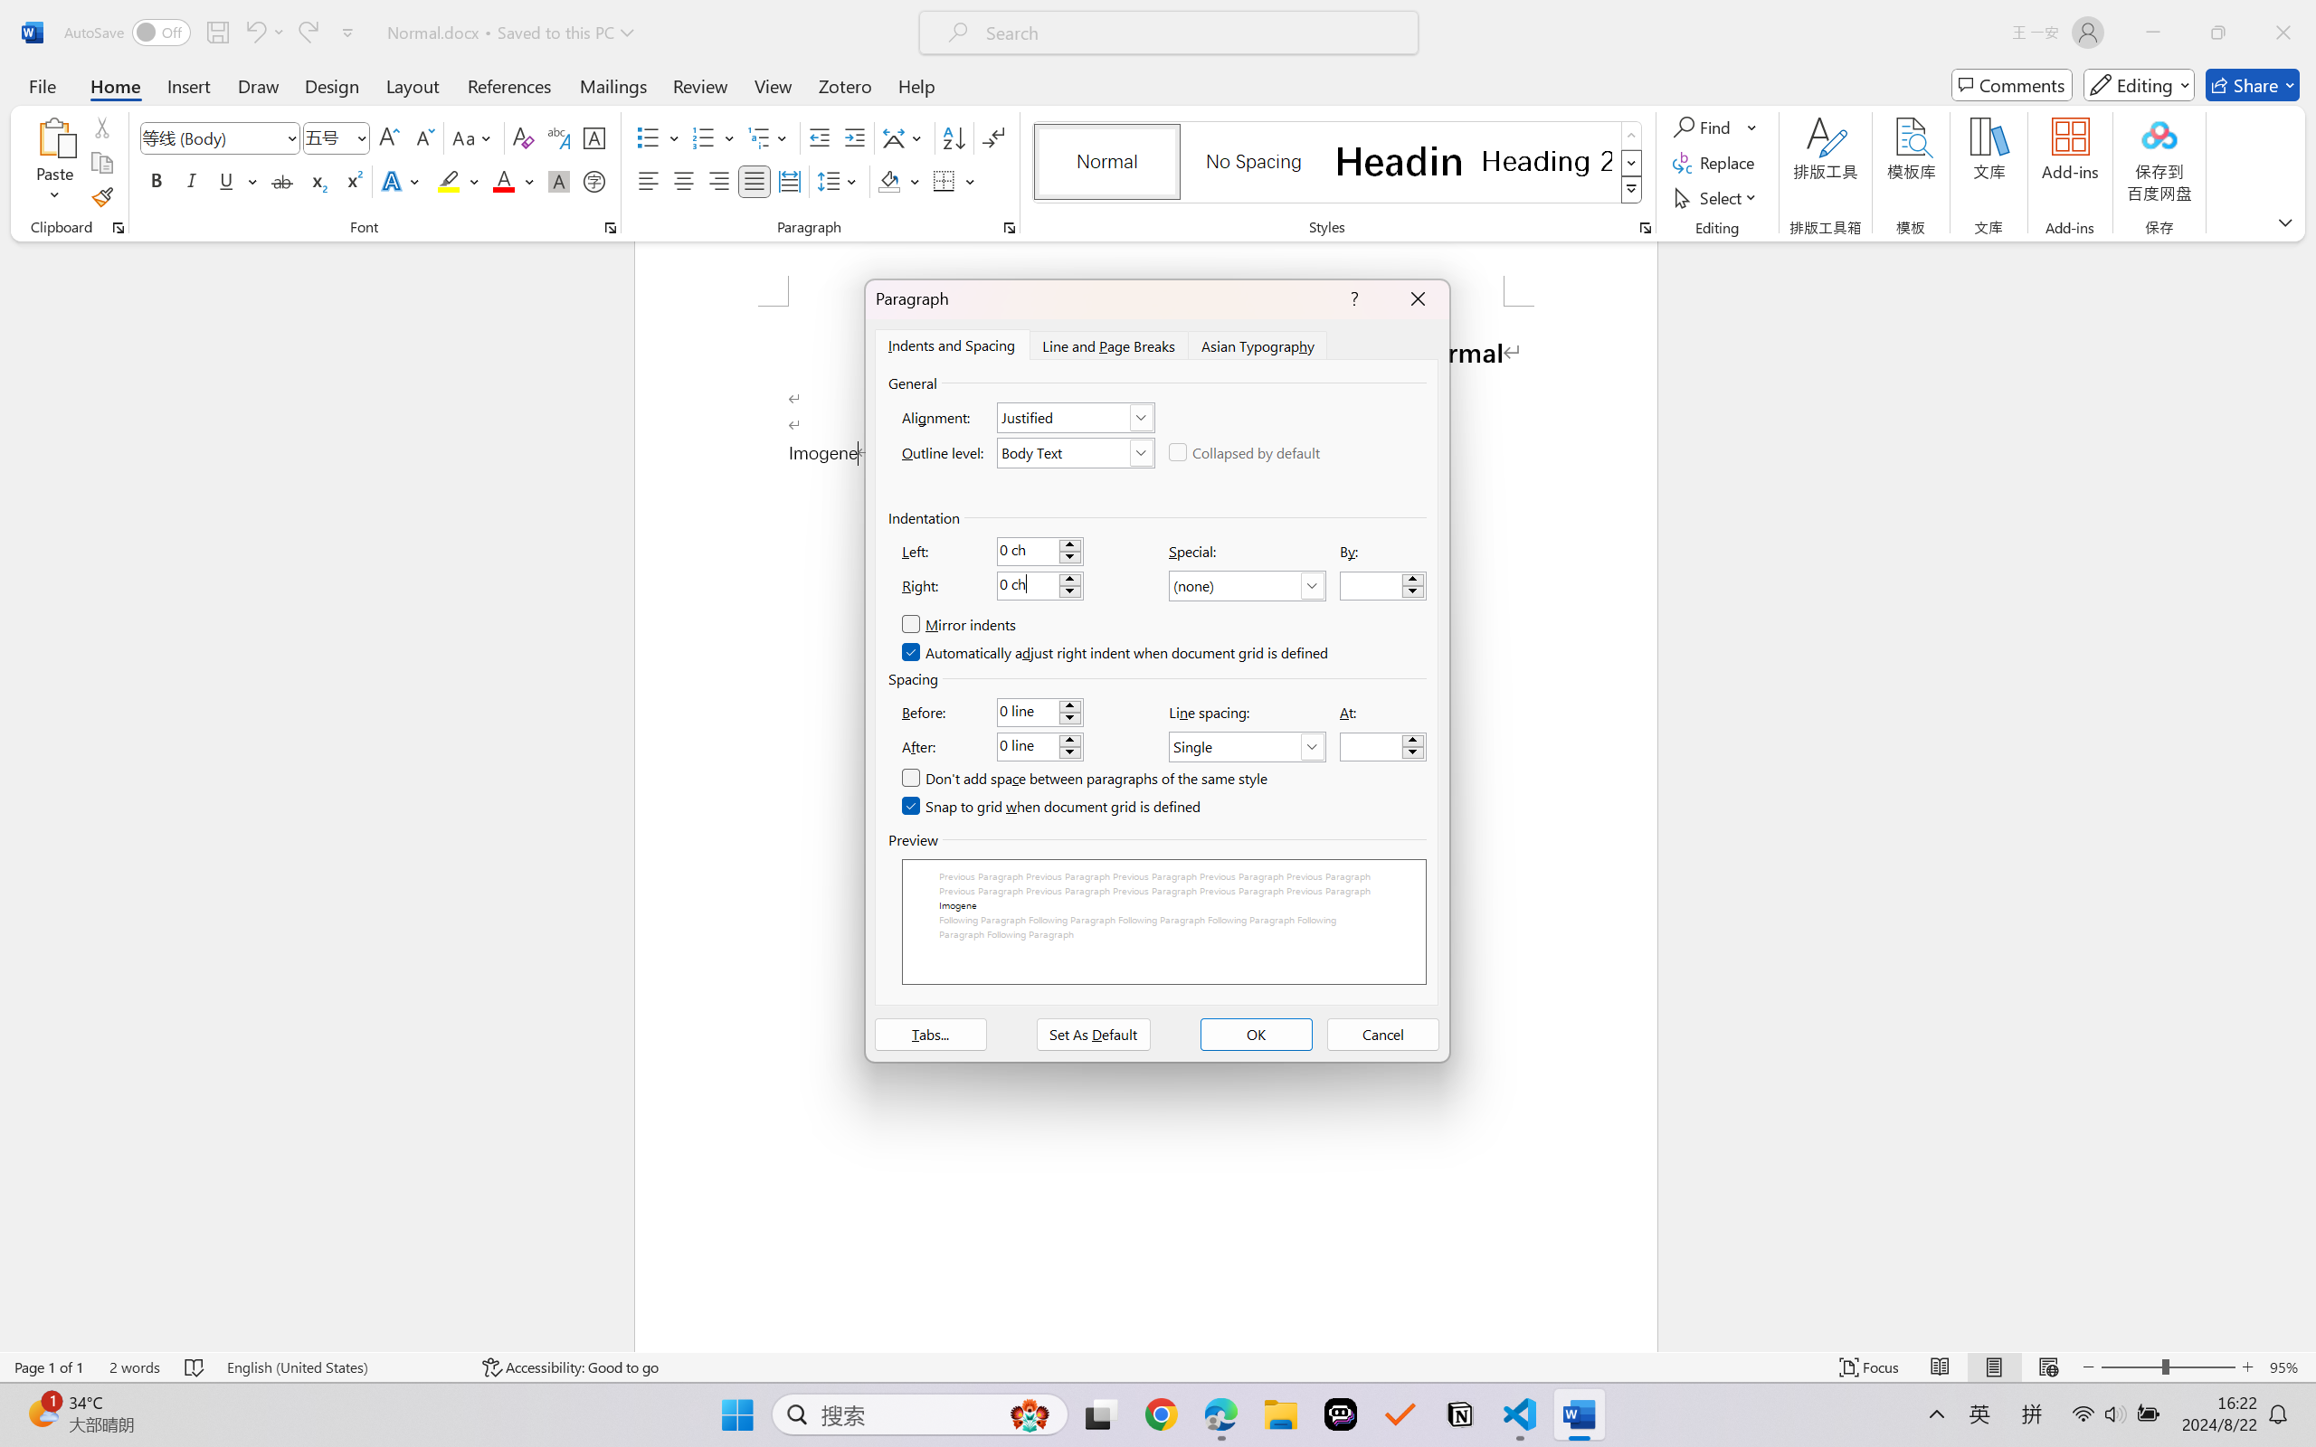 The image size is (2316, 1447). I want to click on Select, so click(1718, 197).